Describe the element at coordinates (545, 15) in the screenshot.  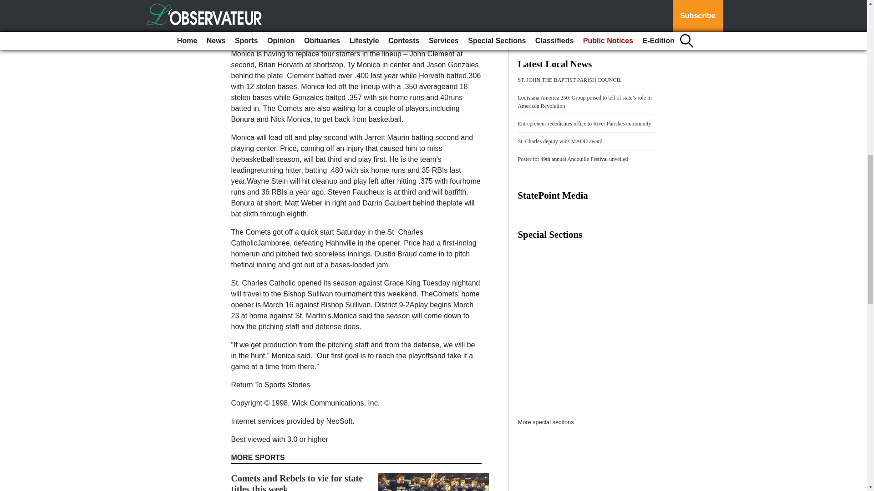
I see `Tickets` at that location.